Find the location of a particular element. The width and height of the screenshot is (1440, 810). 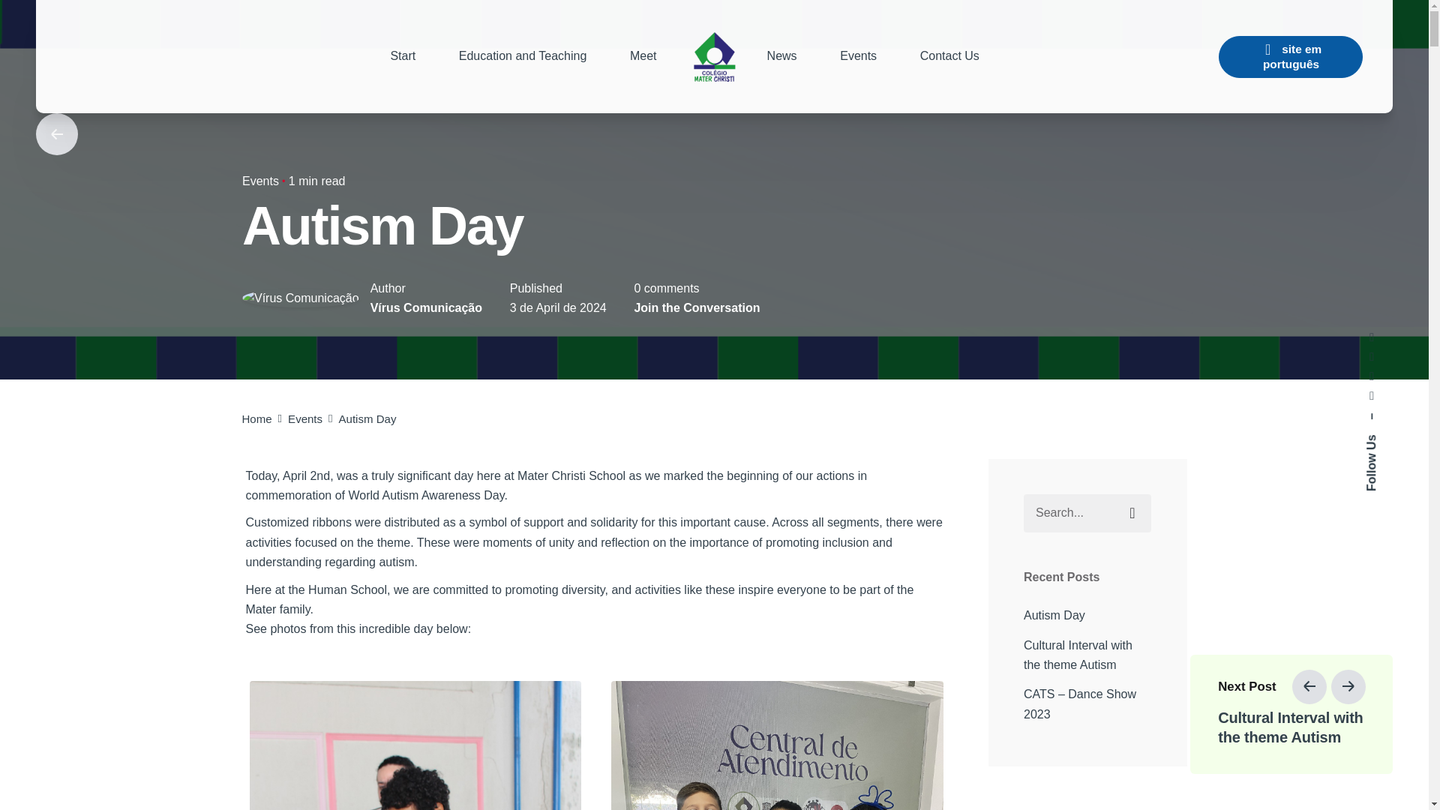

Contact Us is located at coordinates (949, 55).